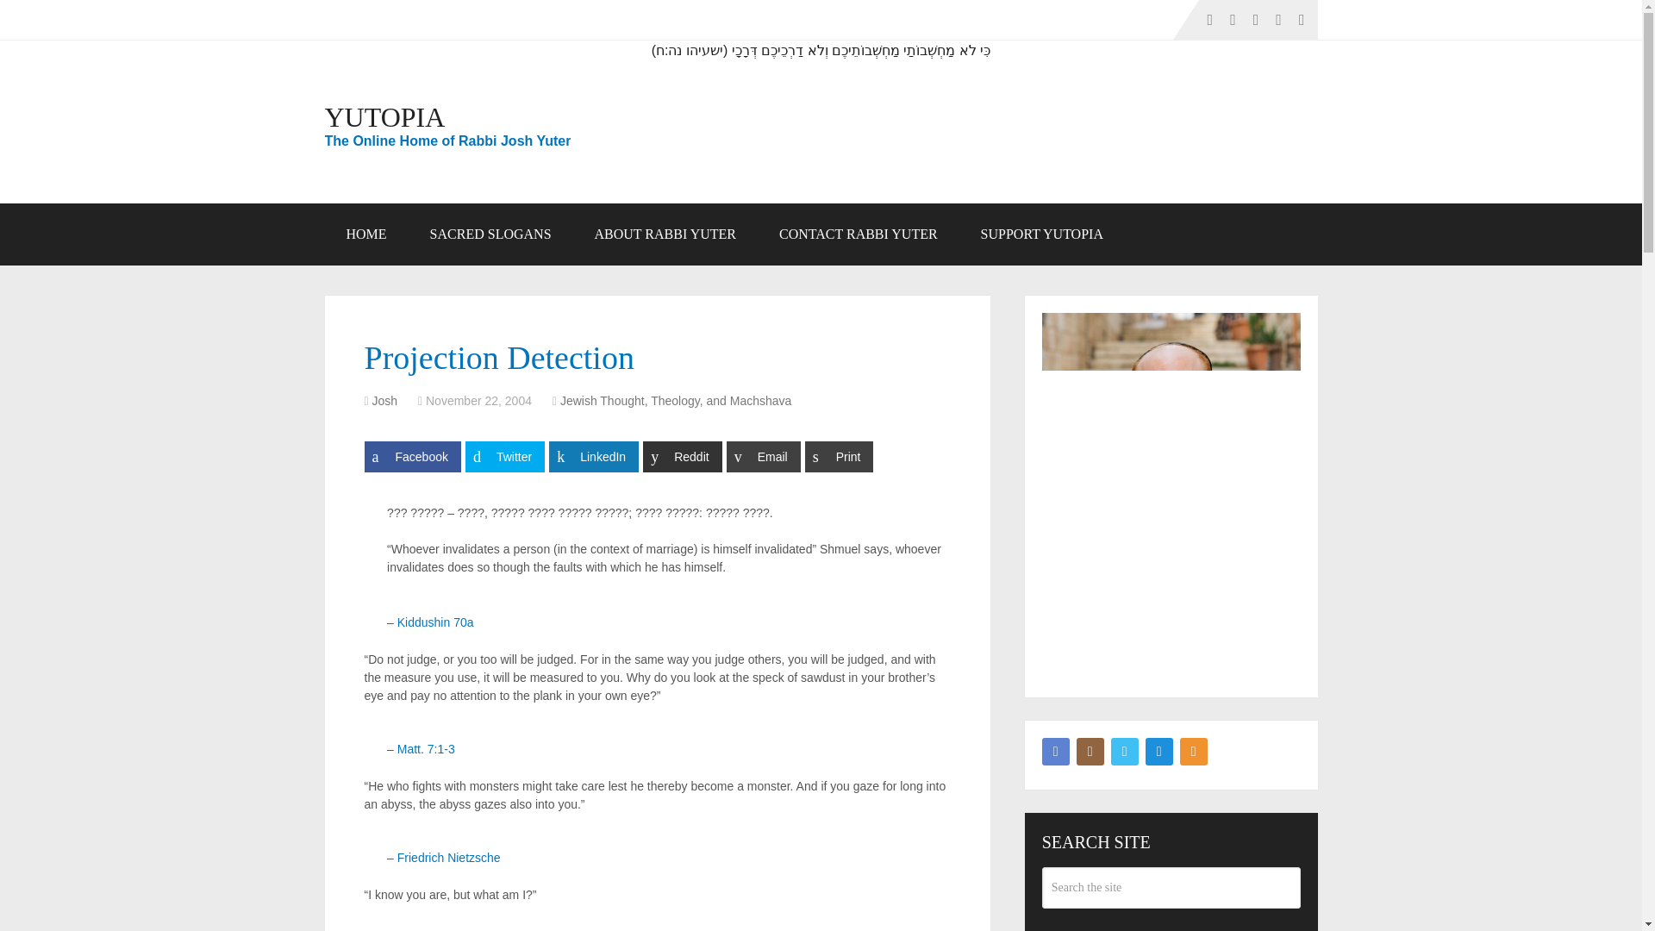 The width and height of the screenshot is (1655, 931). Describe the element at coordinates (859, 234) in the screenshot. I see `CONTACT RABBI YUTER` at that location.